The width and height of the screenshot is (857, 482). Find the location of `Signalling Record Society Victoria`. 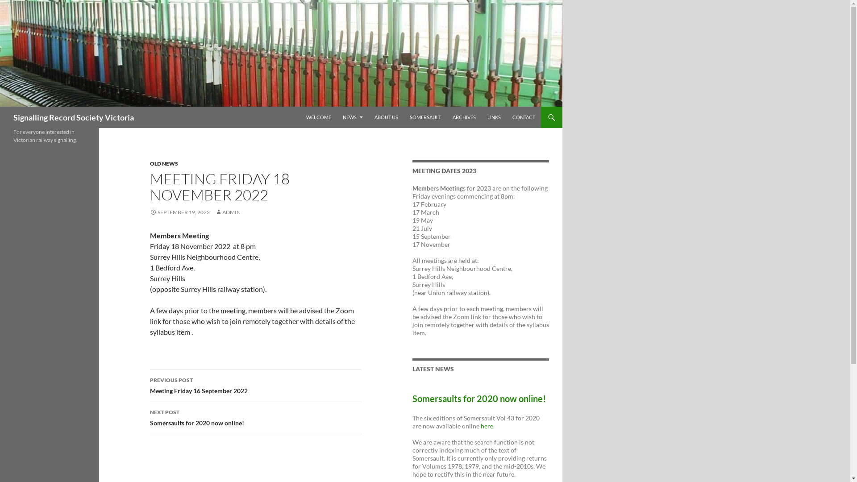

Signalling Record Society Victoria is located at coordinates (74, 117).